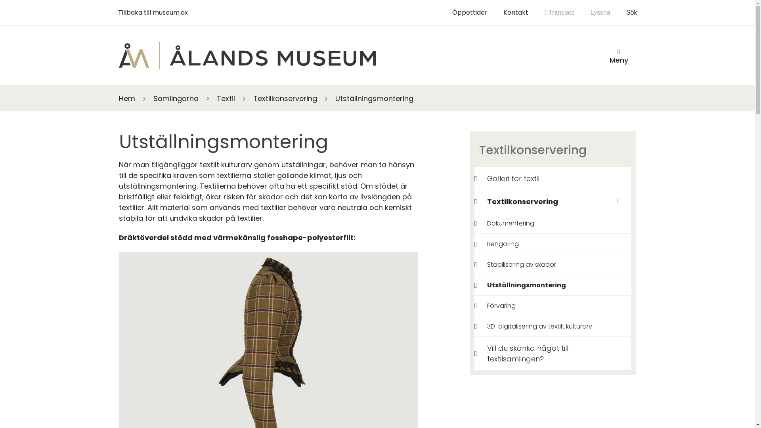  I want to click on Tillbaka till museum.ax, so click(153, 13).